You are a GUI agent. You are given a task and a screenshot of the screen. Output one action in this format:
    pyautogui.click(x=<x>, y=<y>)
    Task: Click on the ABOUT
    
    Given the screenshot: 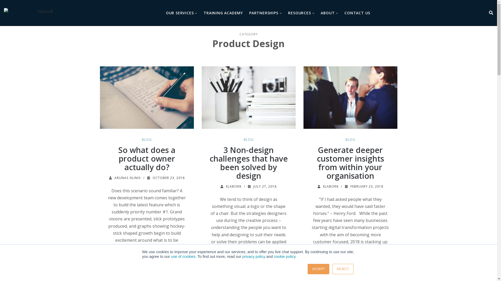 What is the action you would take?
    pyautogui.click(x=329, y=13)
    